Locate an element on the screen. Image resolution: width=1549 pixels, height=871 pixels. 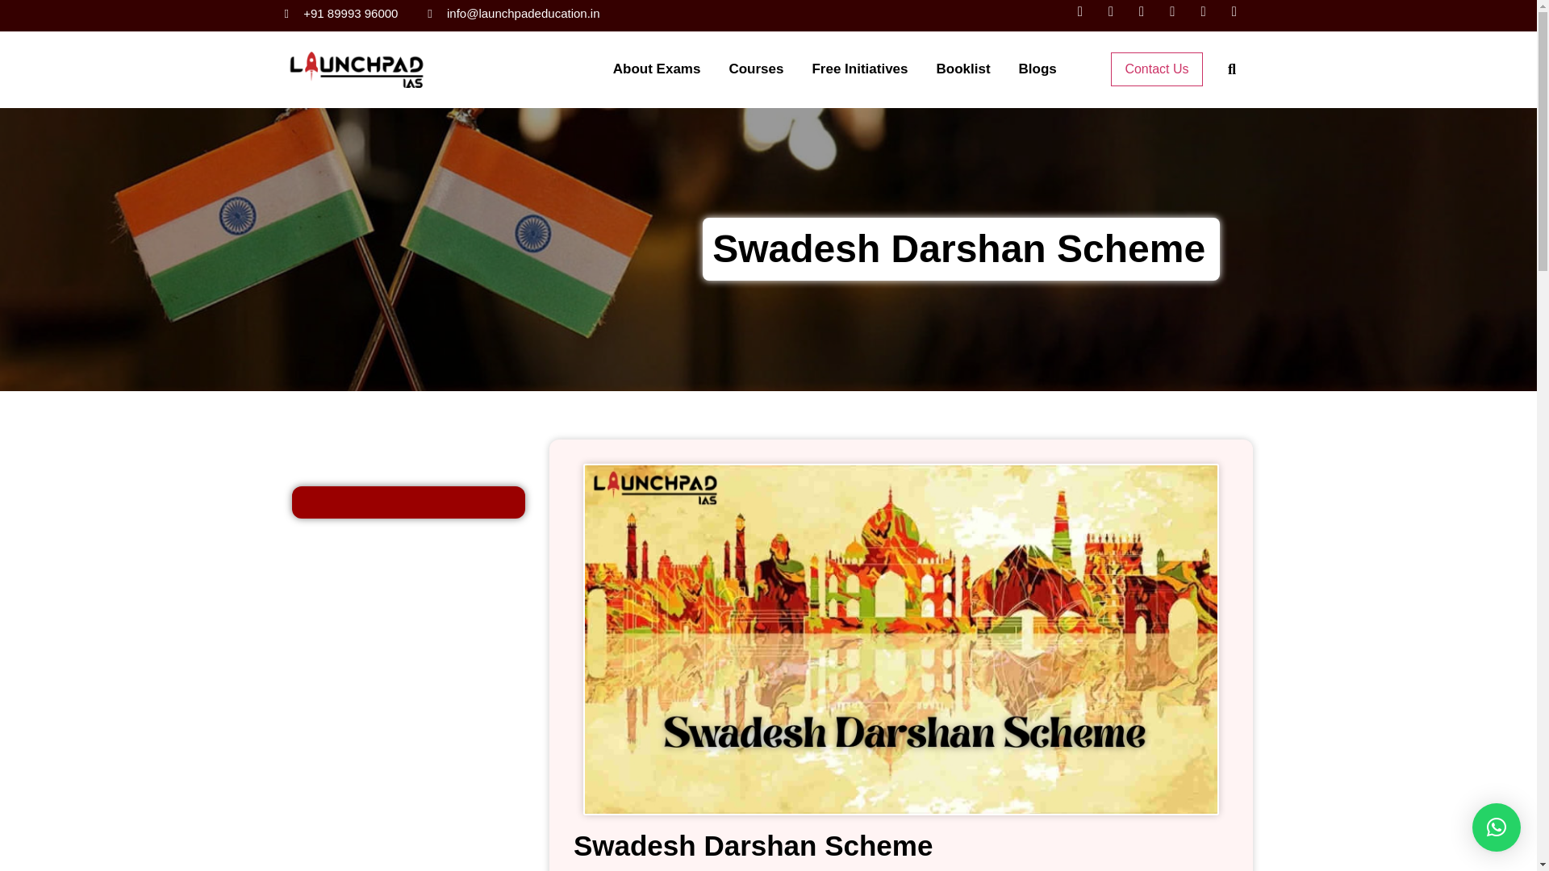
Blogs is located at coordinates (1038, 69).